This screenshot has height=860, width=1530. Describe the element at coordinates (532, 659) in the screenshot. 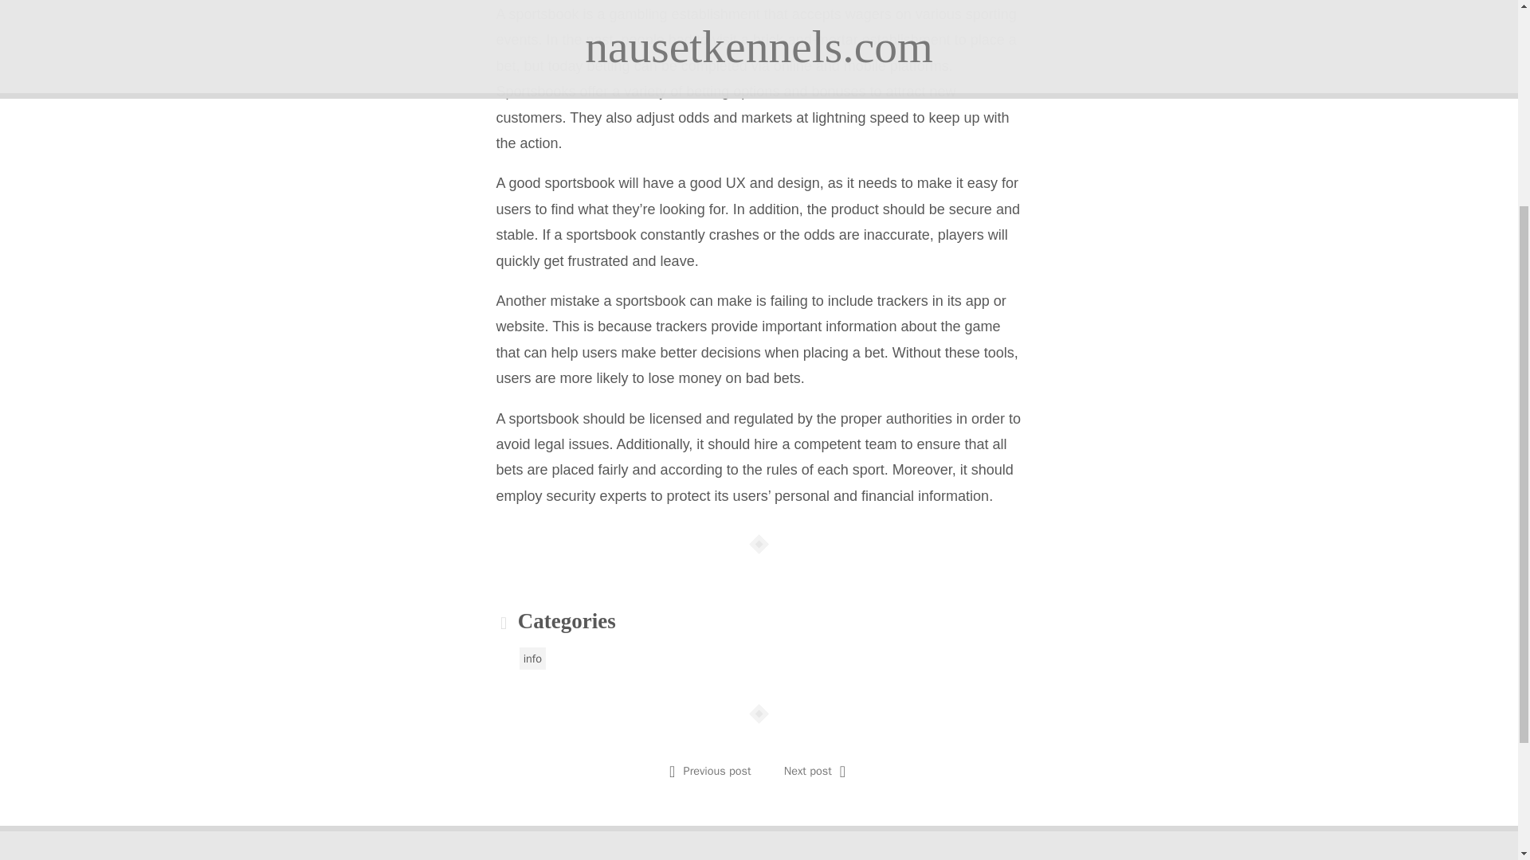

I see `info` at that location.